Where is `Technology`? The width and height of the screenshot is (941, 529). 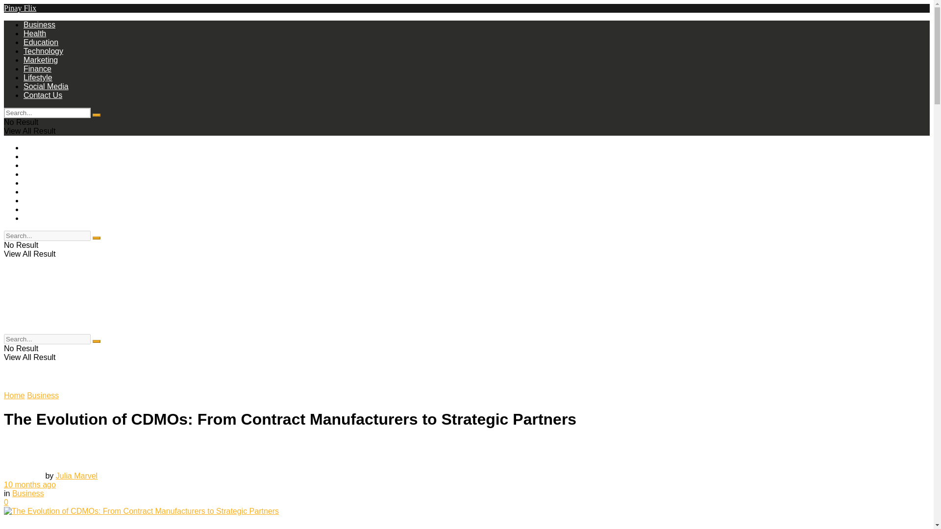
Technology is located at coordinates (43, 173).